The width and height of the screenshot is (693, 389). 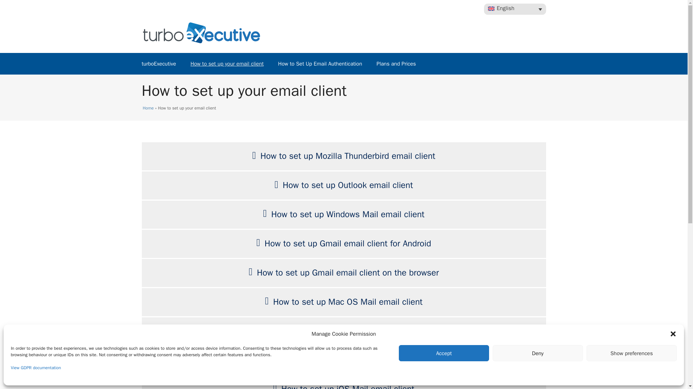 What do you see at coordinates (348, 331) in the screenshot?
I see `How to set up Huawei Mail email client` at bounding box center [348, 331].